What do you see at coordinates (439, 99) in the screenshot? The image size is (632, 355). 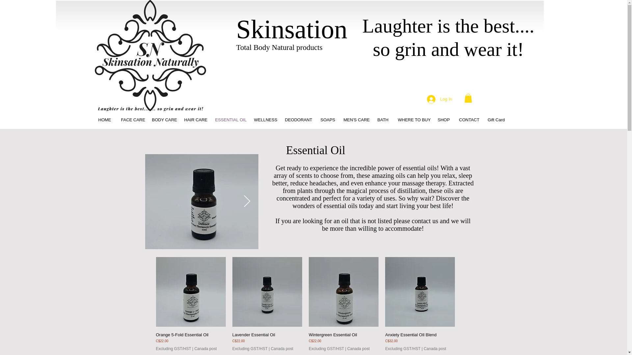 I see `Log In` at bounding box center [439, 99].